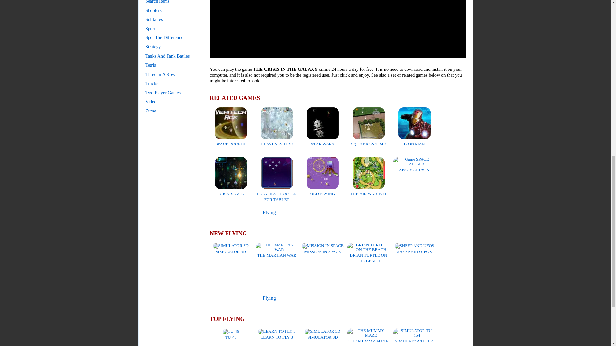  What do you see at coordinates (323, 191) in the screenshot?
I see `OLD FLYING` at bounding box center [323, 191].